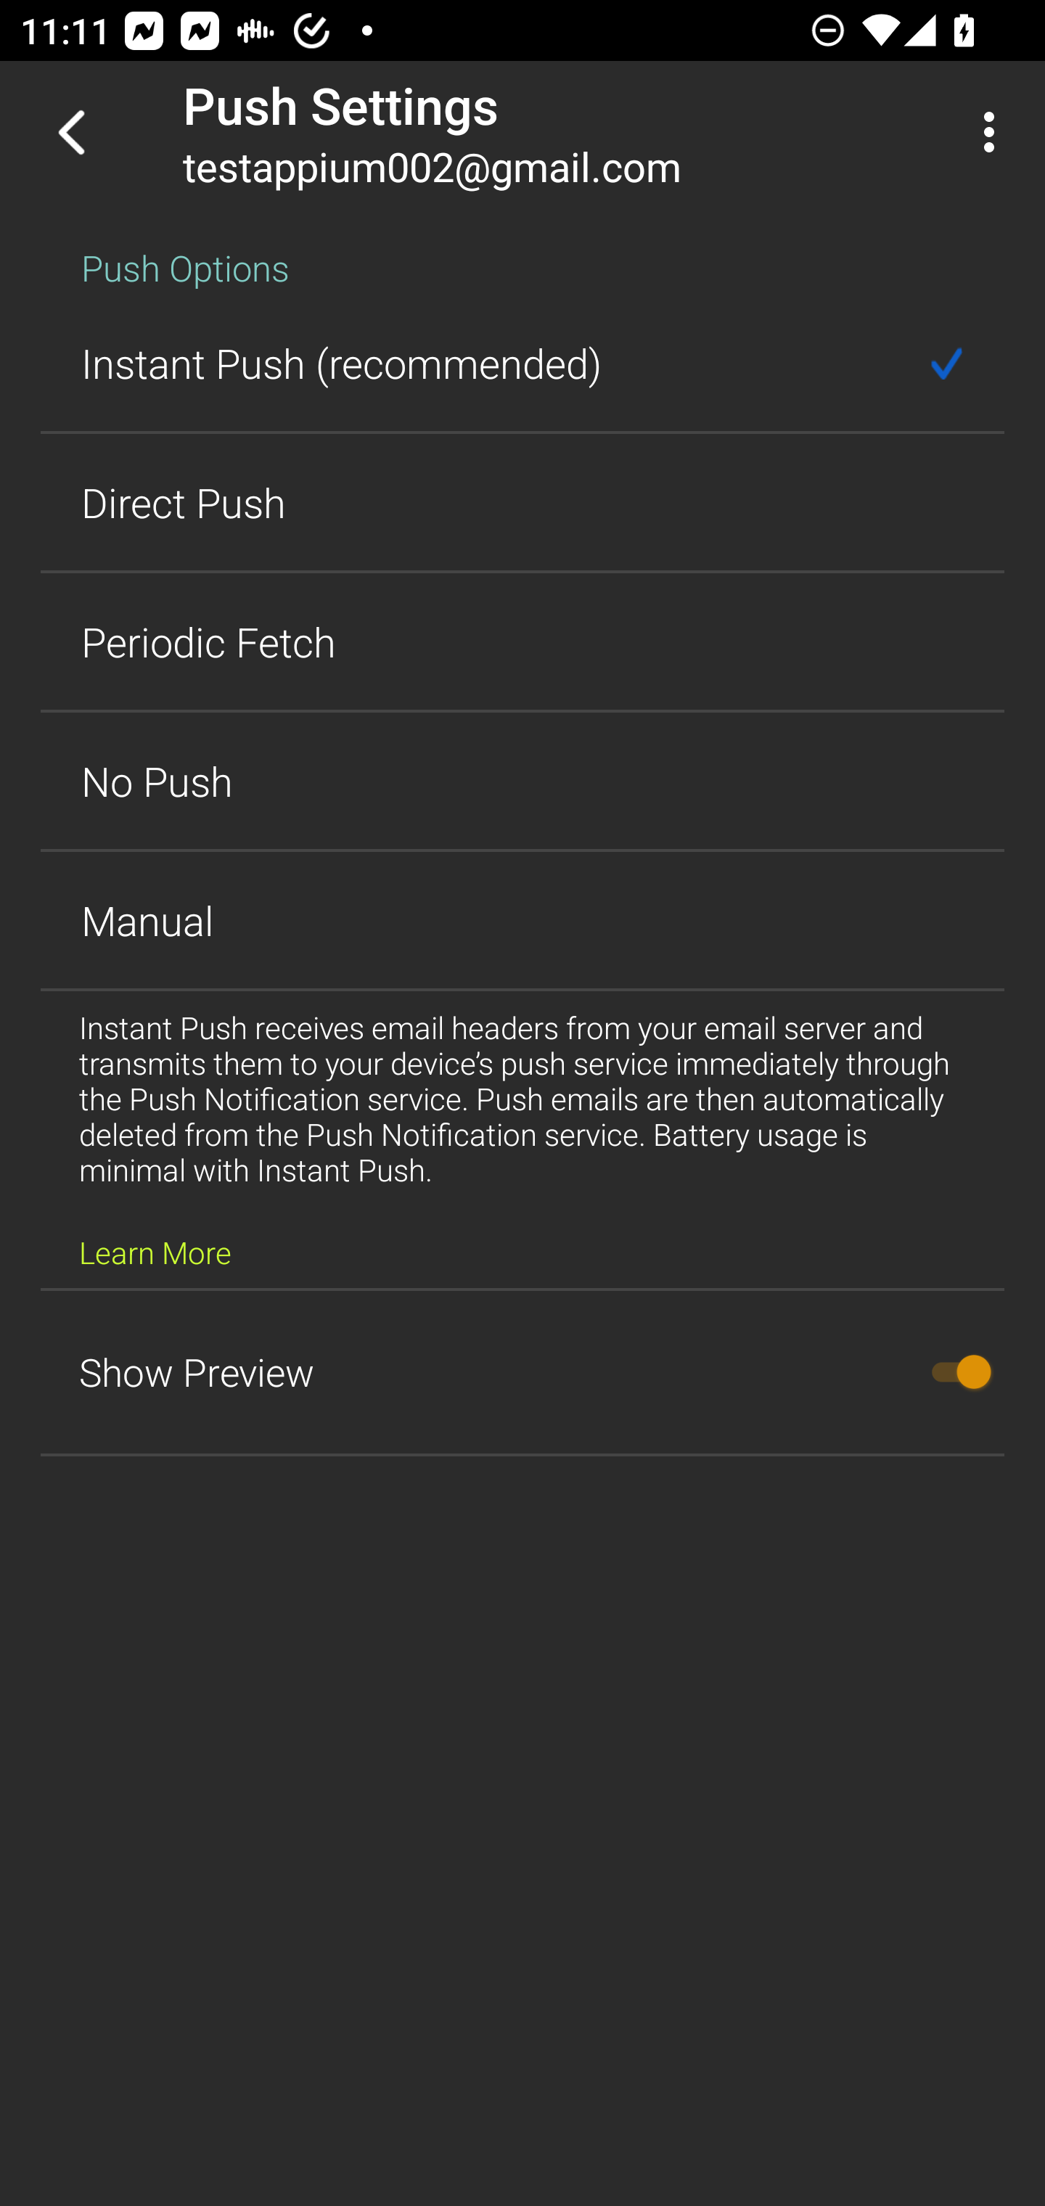 This screenshot has height=2206, width=1045. Describe the element at coordinates (522, 363) in the screenshot. I see `Instant Push (recommended)` at that location.